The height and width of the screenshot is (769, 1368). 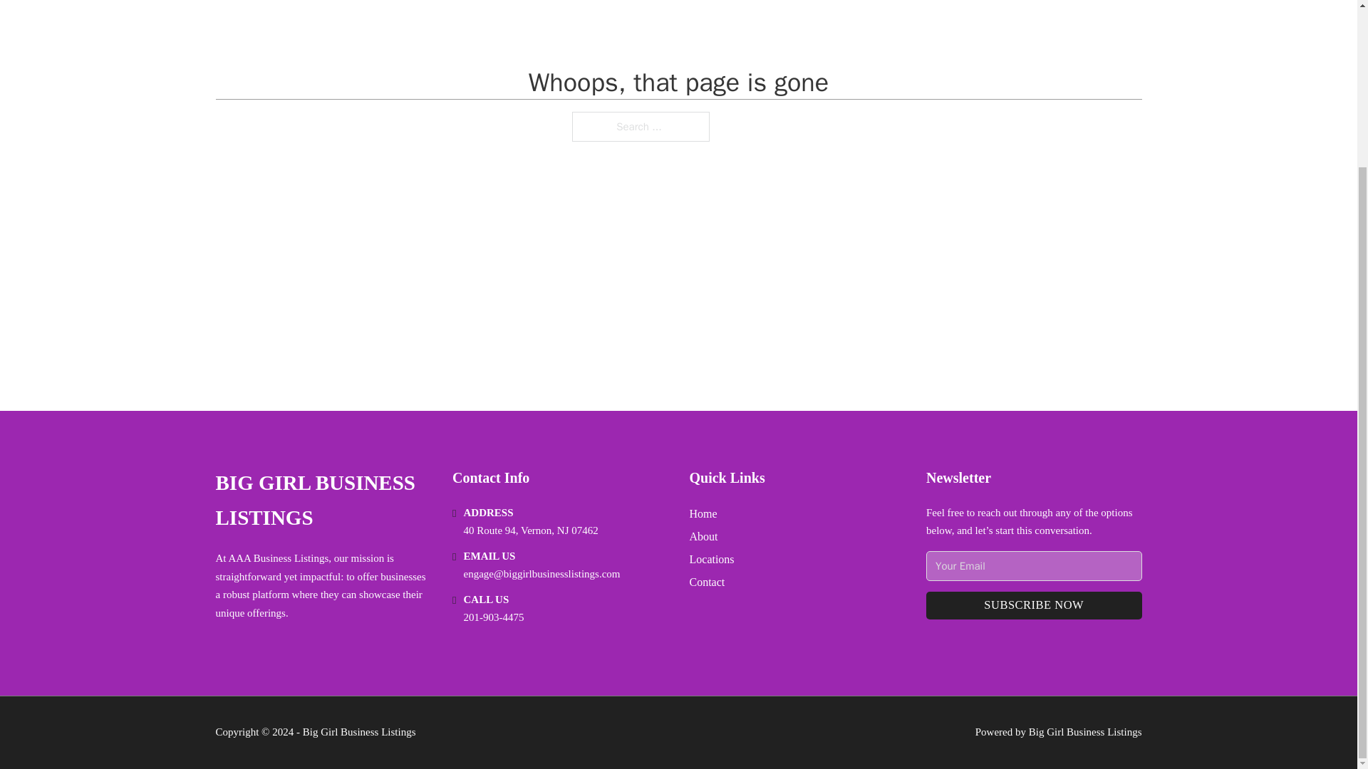 What do you see at coordinates (1034, 605) in the screenshot?
I see `SUBSCRIBE NOW` at bounding box center [1034, 605].